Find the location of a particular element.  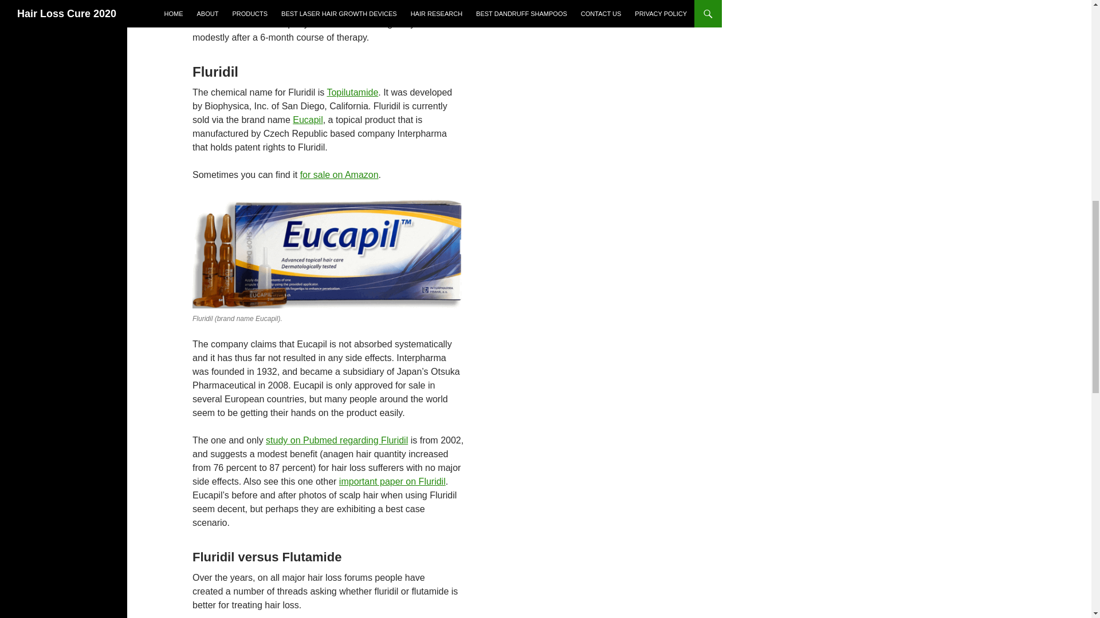

important paper on Fluridil is located at coordinates (392, 481).